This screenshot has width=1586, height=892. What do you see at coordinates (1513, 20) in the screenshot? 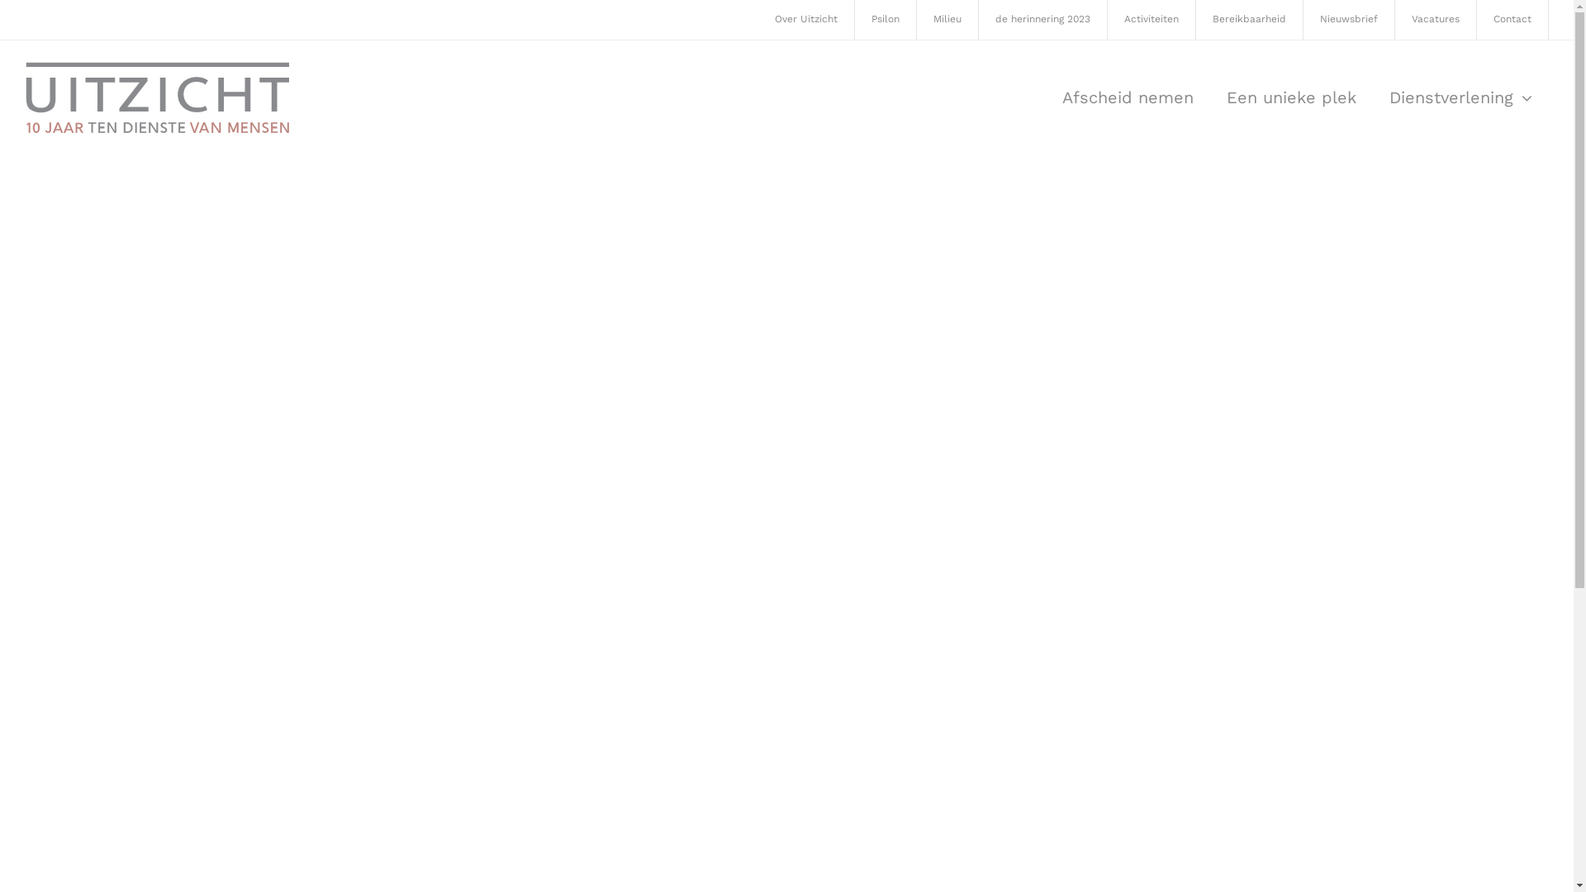
I see `Contact` at bounding box center [1513, 20].